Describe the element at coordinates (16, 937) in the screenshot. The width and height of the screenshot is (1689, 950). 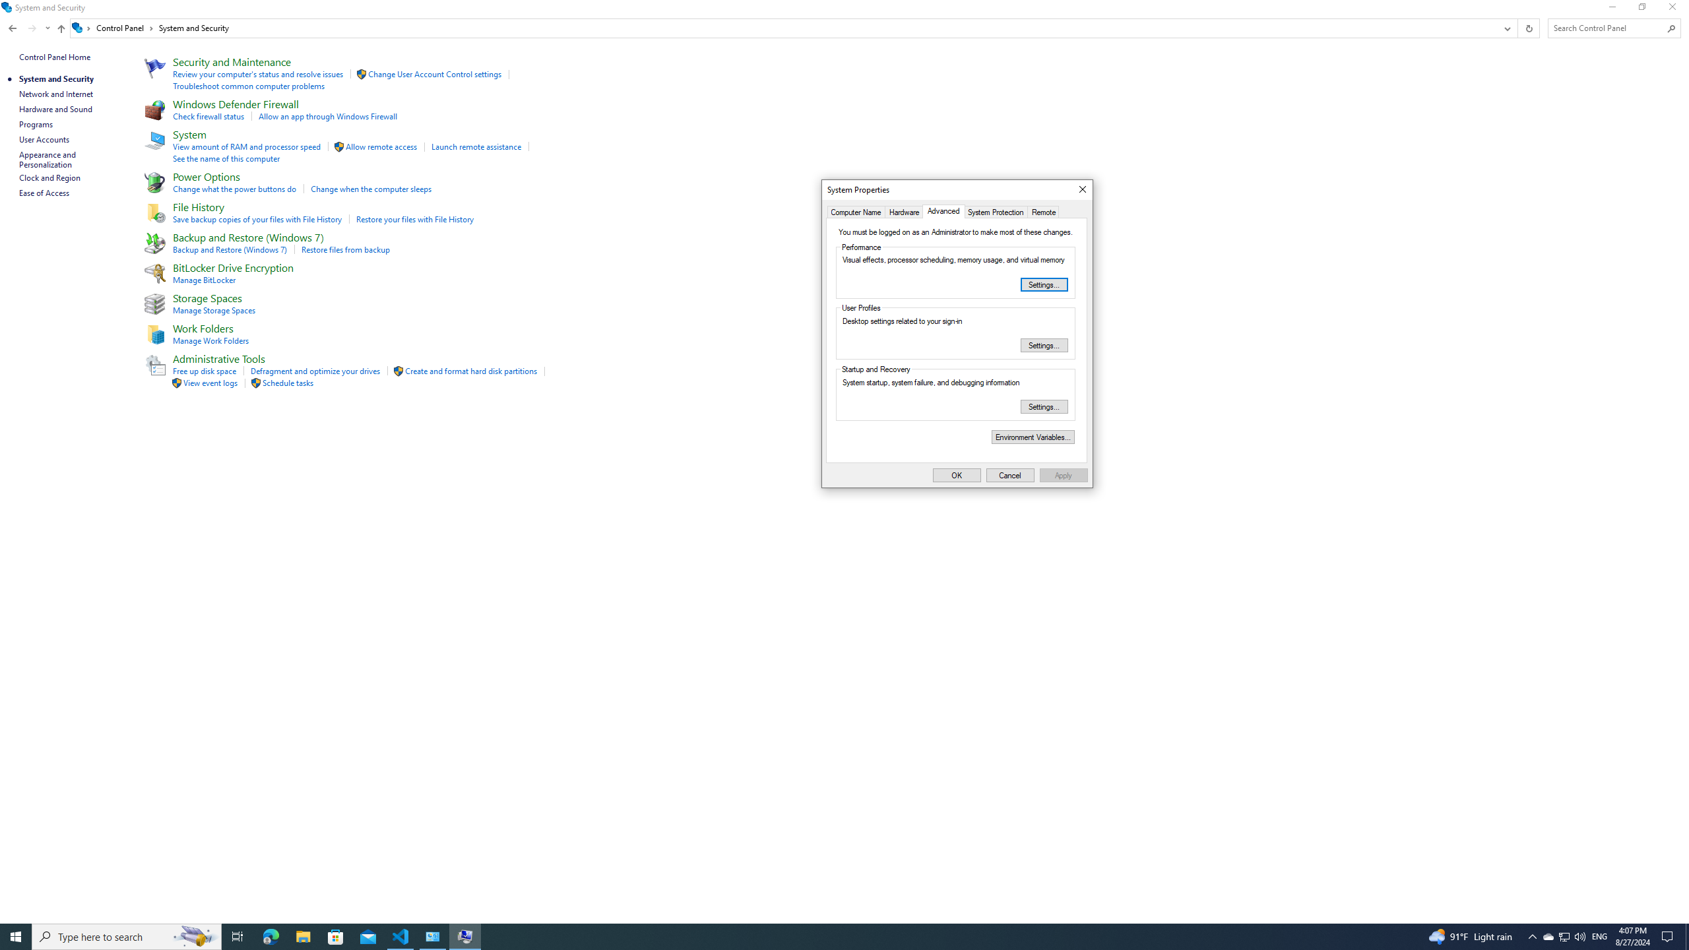
I see `Computer Name` at that location.